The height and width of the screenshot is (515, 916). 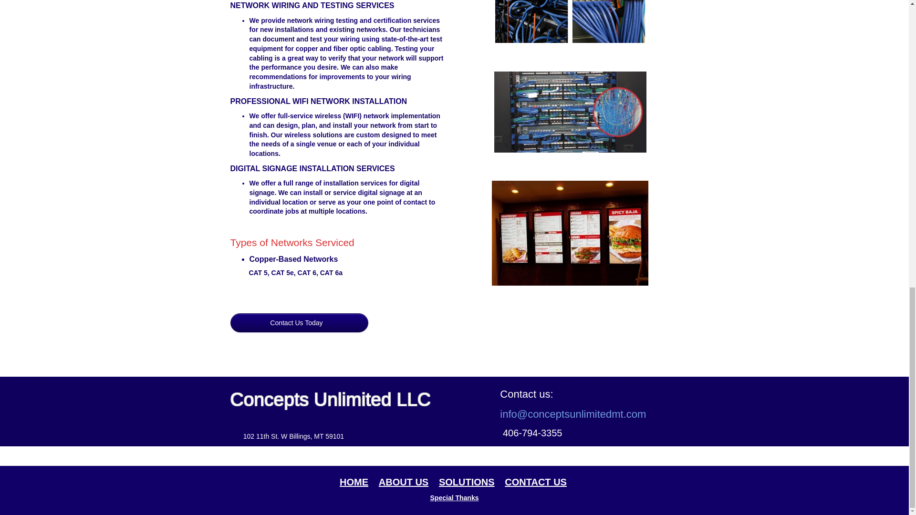 What do you see at coordinates (467, 476) in the screenshot?
I see `SOLUTIONS` at bounding box center [467, 476].